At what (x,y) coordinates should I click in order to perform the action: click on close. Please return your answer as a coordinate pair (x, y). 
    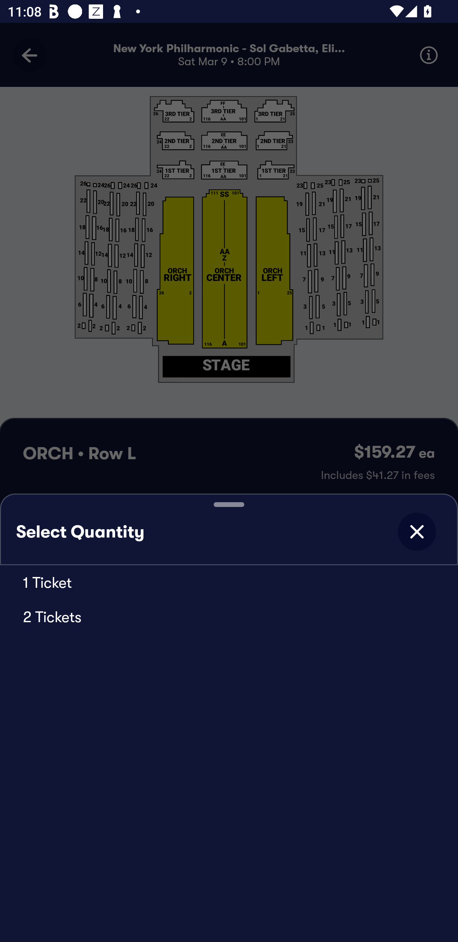
    Looking at the image, I should click on (417, 531).